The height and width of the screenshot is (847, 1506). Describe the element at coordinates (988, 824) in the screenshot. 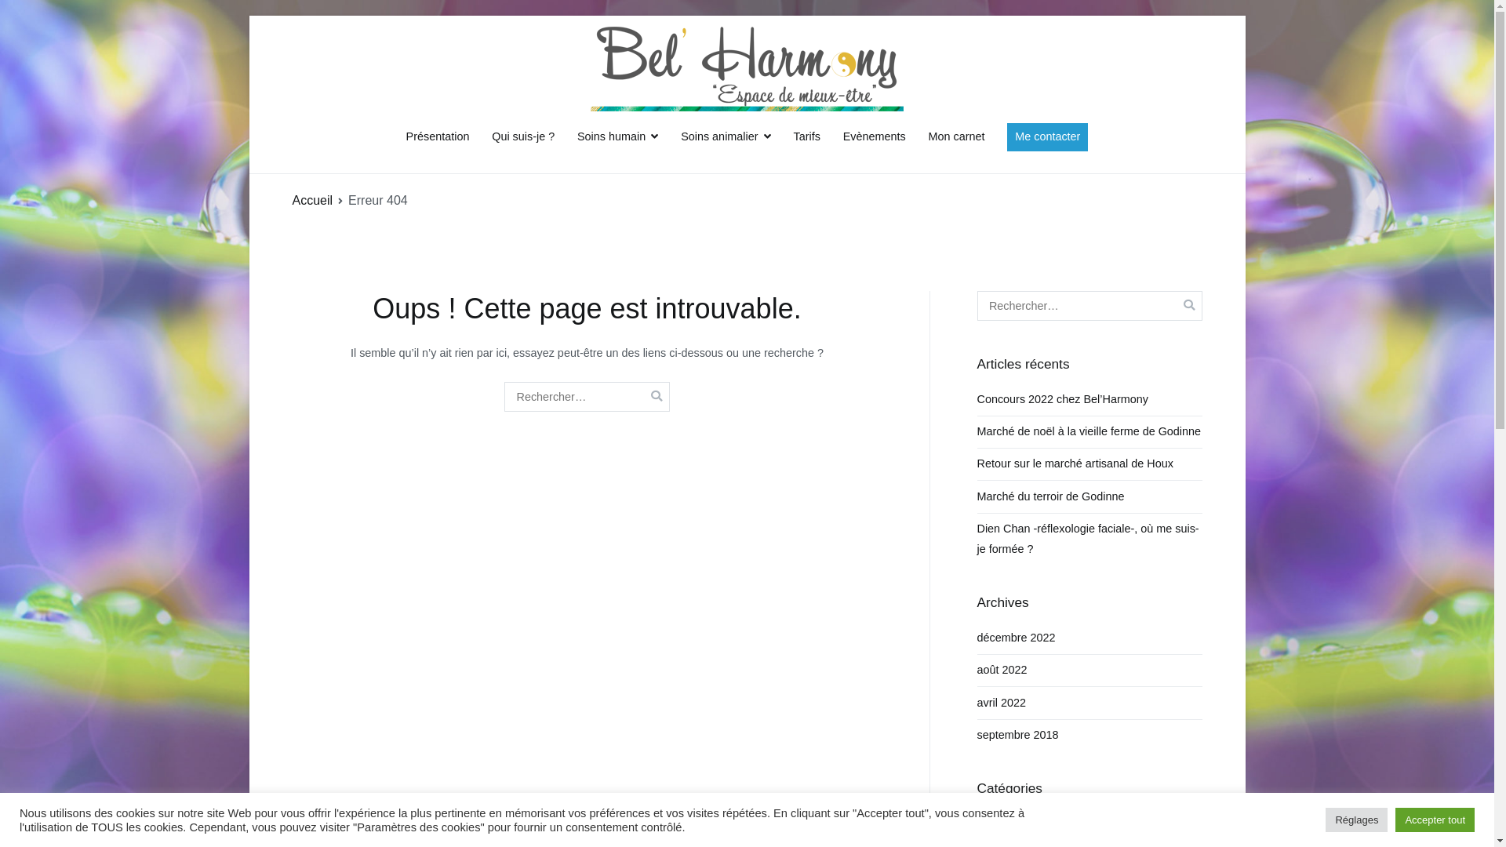

I see `Tips` at that location.